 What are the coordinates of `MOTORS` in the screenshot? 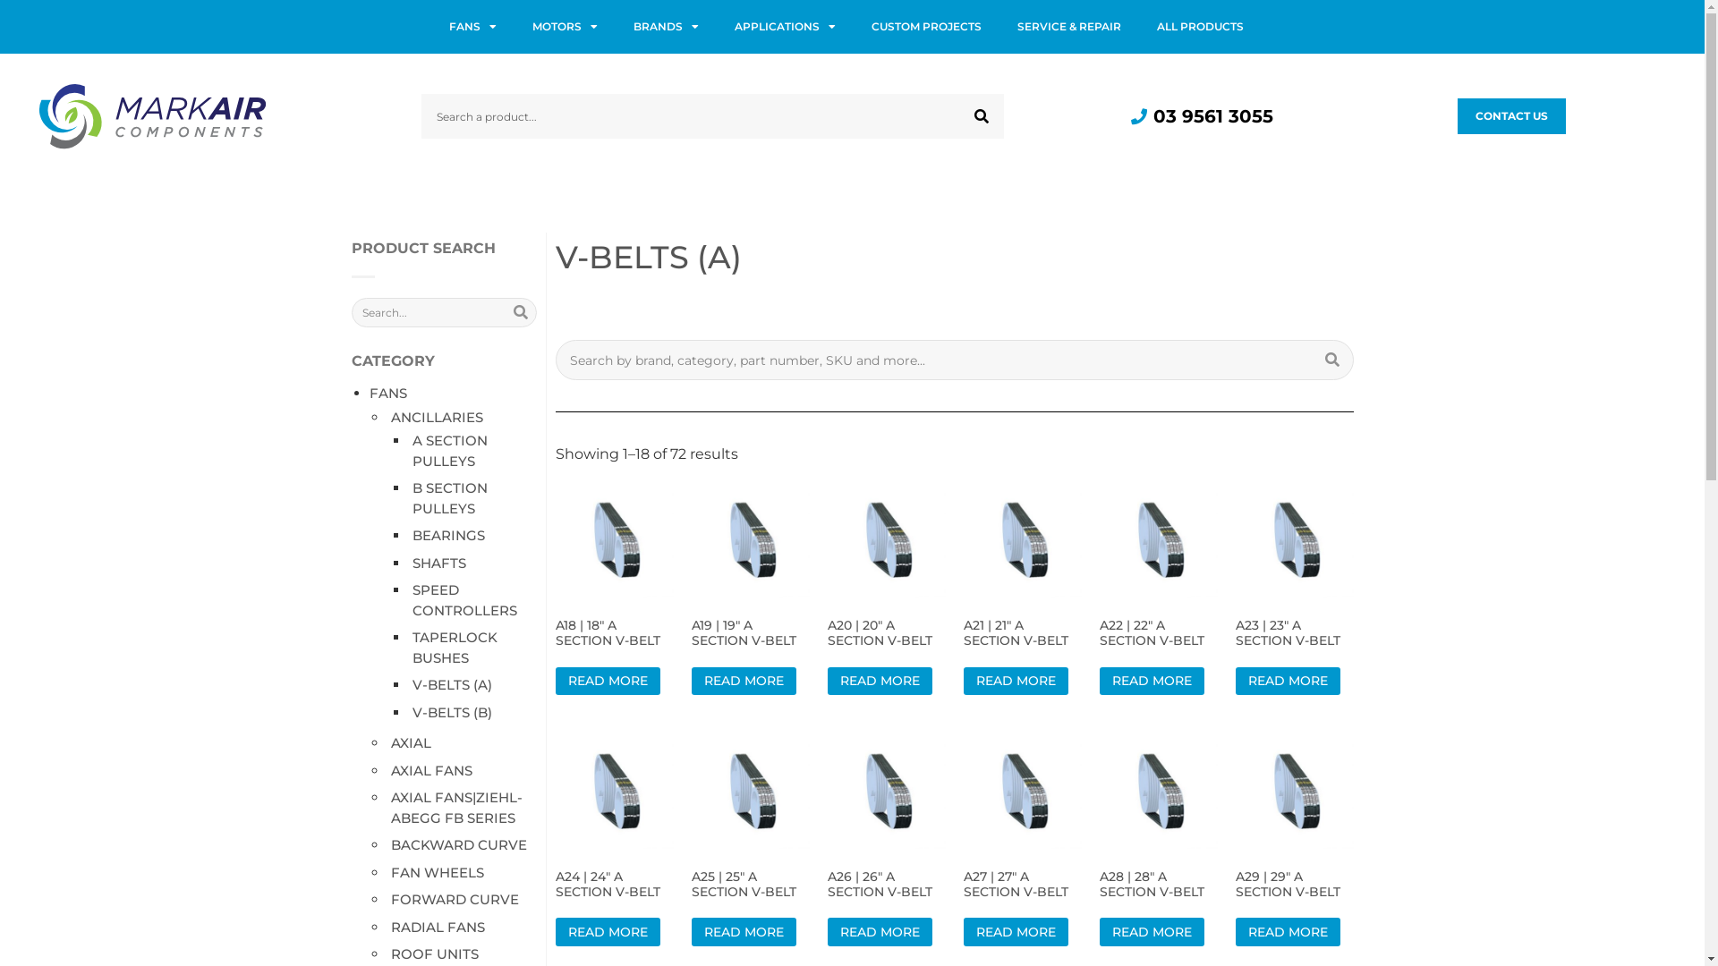 It's located at (564, 27).